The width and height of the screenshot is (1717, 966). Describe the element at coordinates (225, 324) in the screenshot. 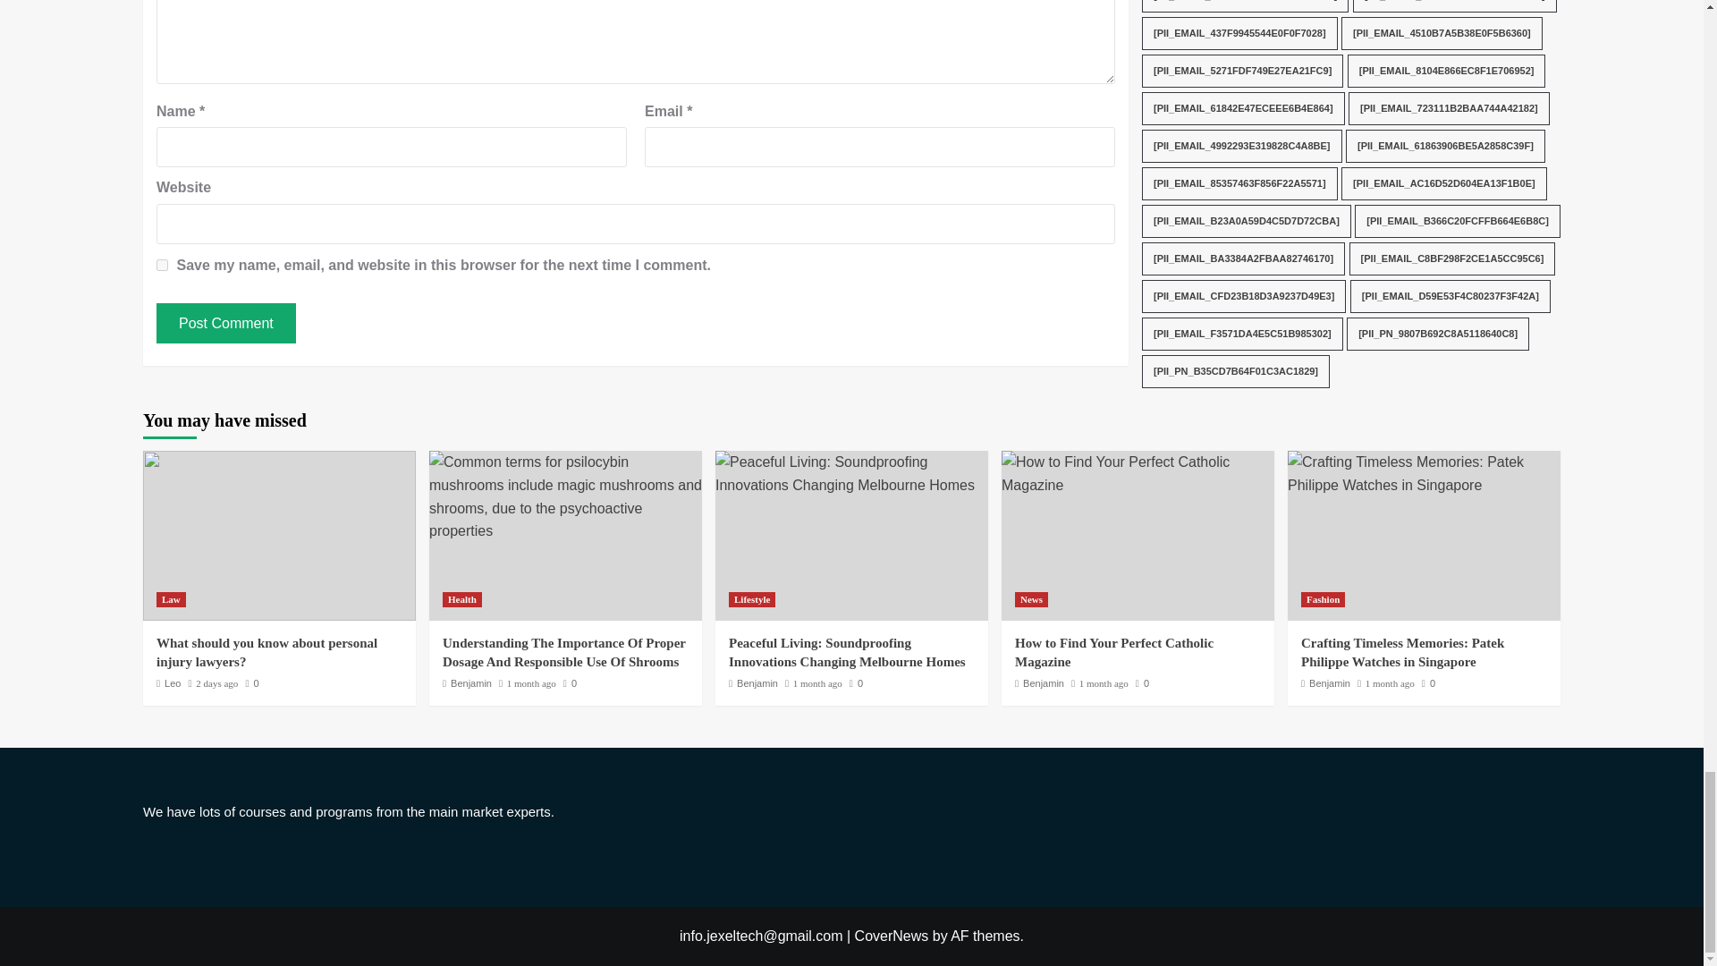

I see `Post Comment` at that location.